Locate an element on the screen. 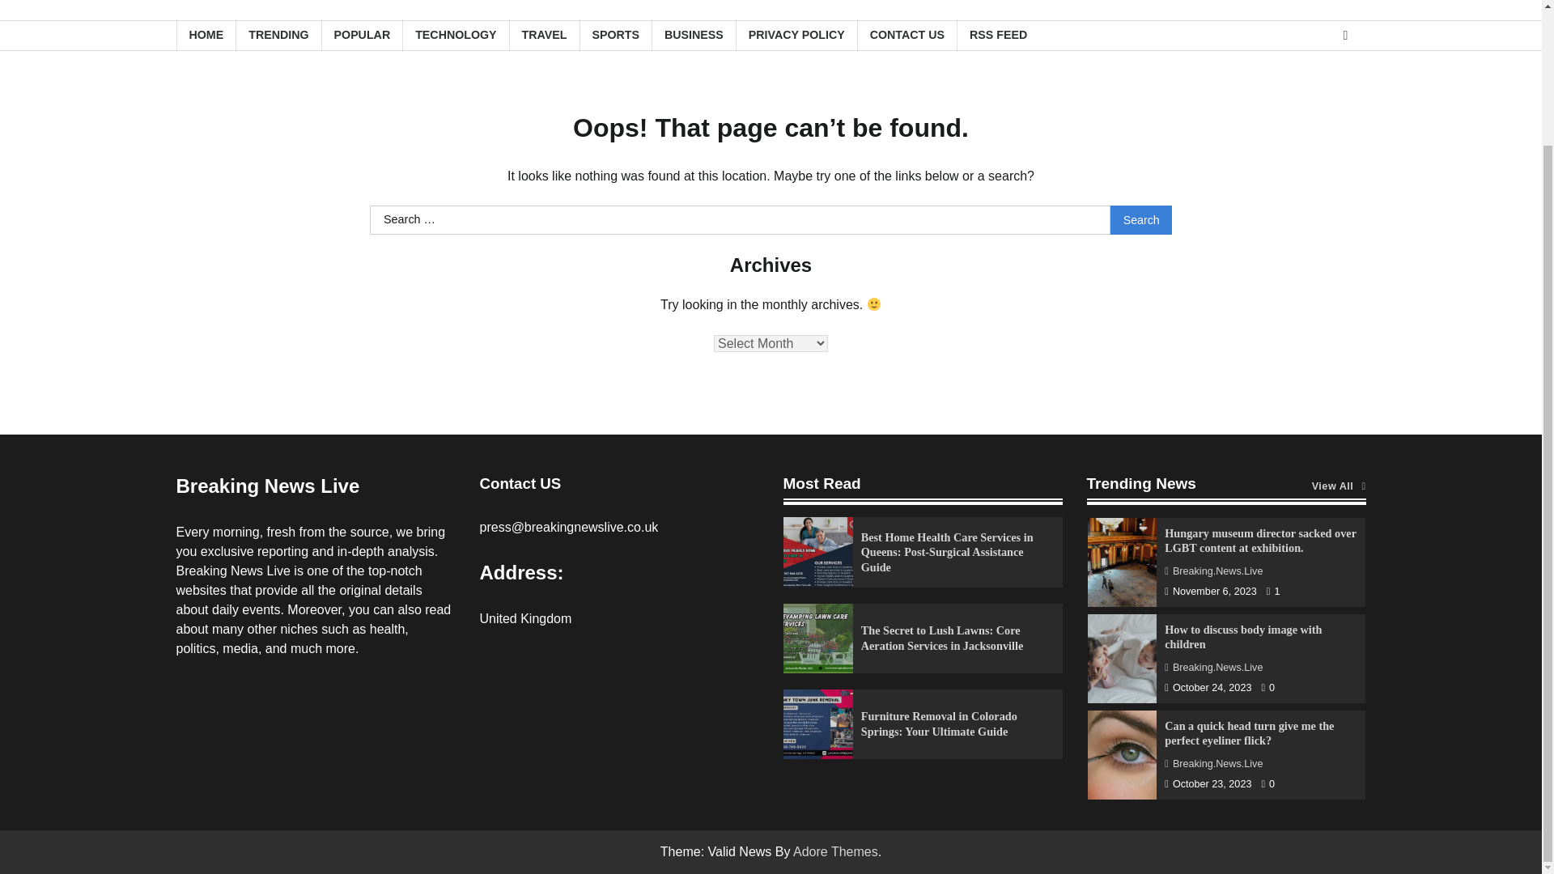 The image size is (1554, 874). Furniture Removal in Colorado Springs: Your Ultimate Guide is located at coordinates (939, 723).